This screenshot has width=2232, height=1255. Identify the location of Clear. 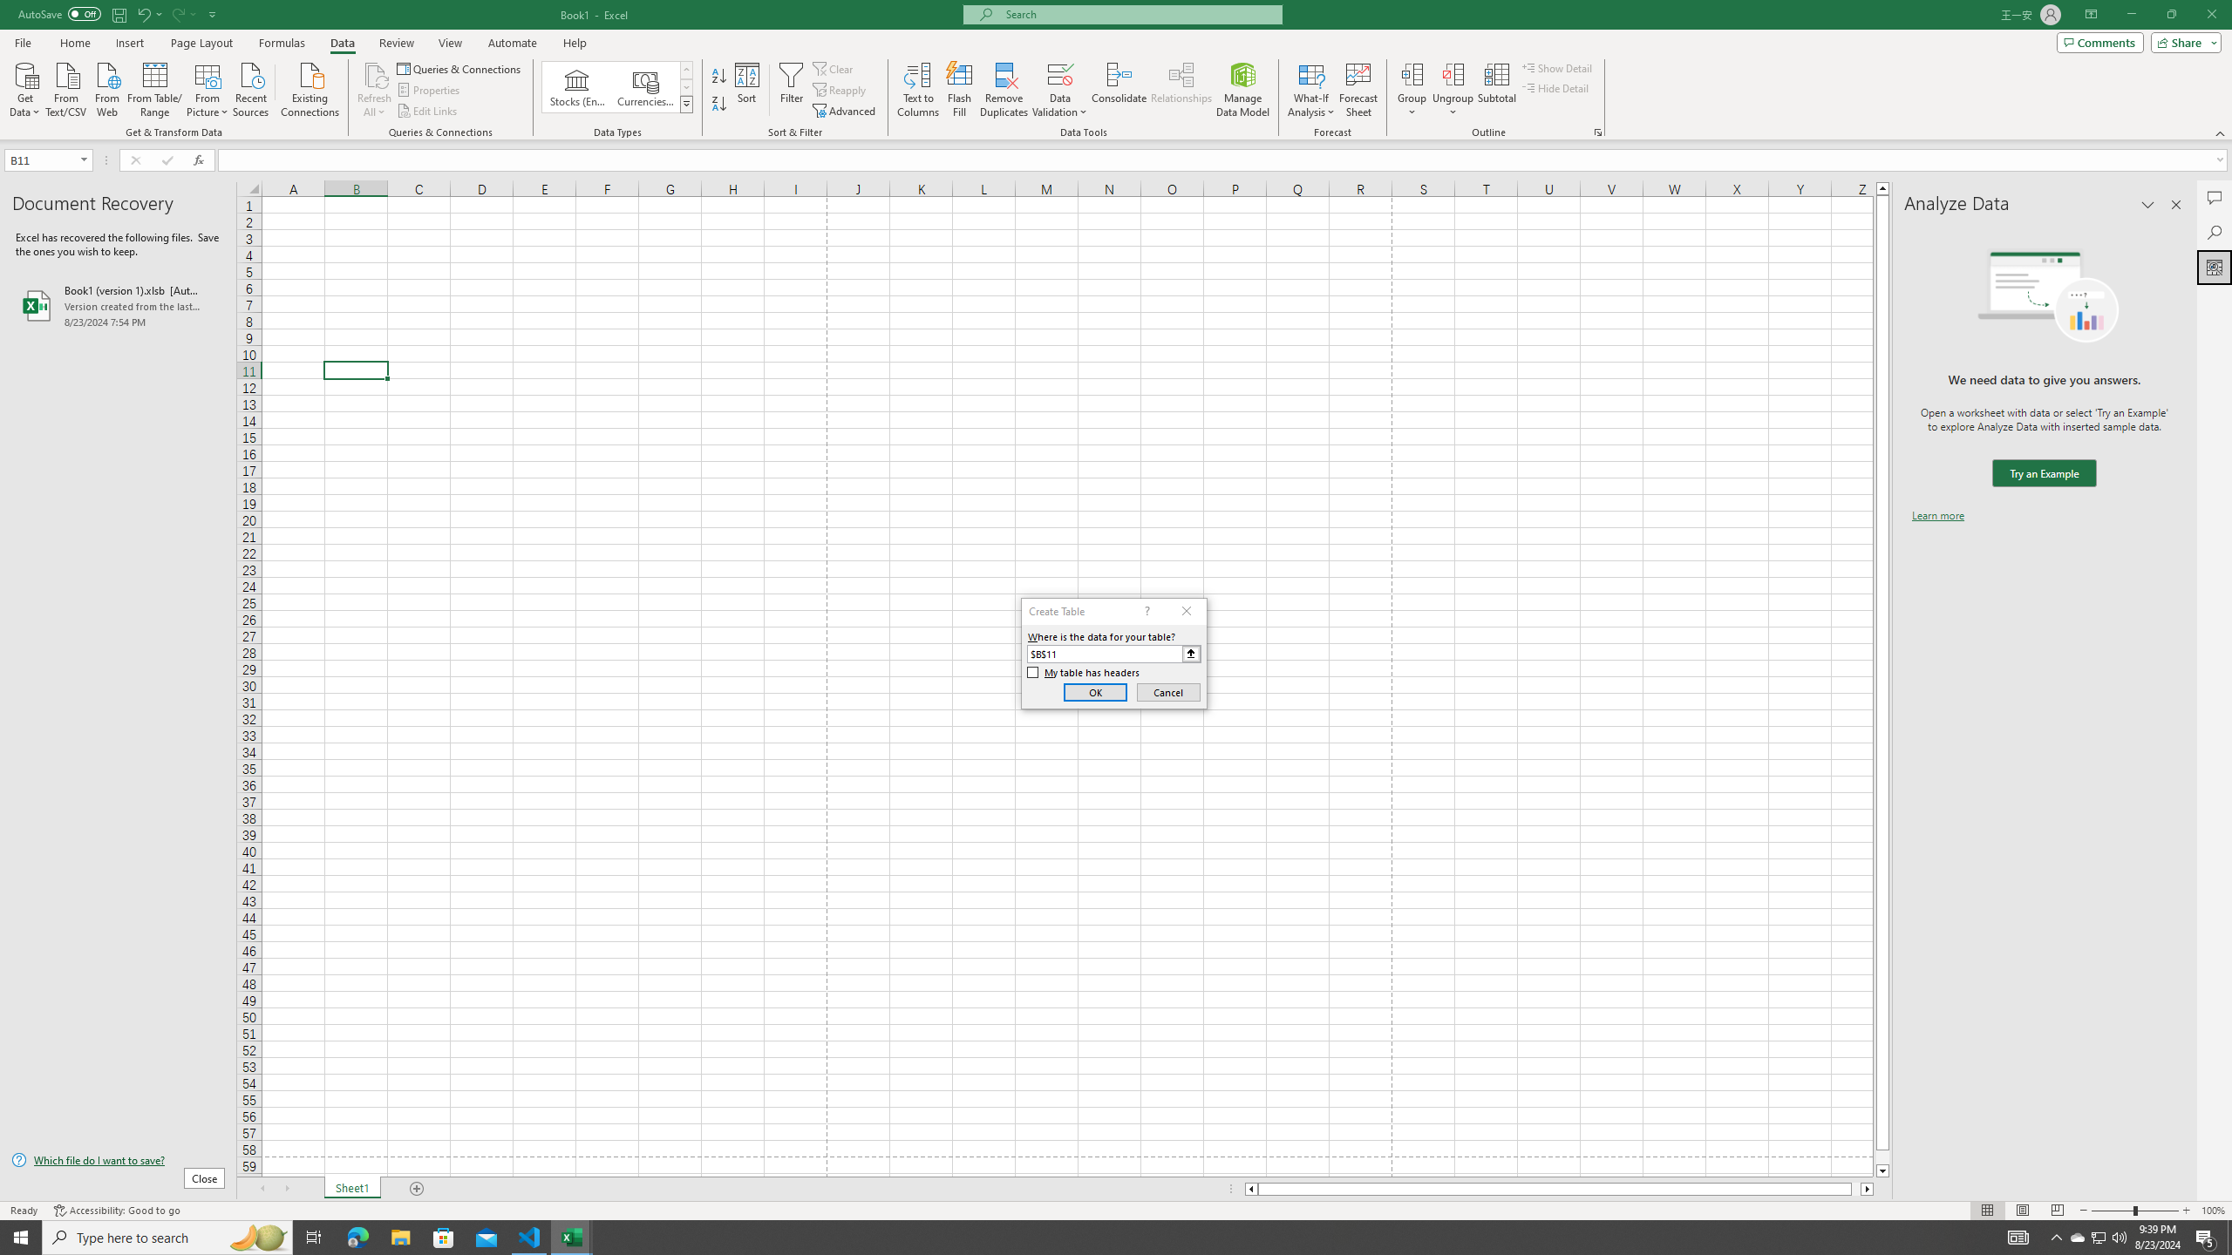
(834, 68).